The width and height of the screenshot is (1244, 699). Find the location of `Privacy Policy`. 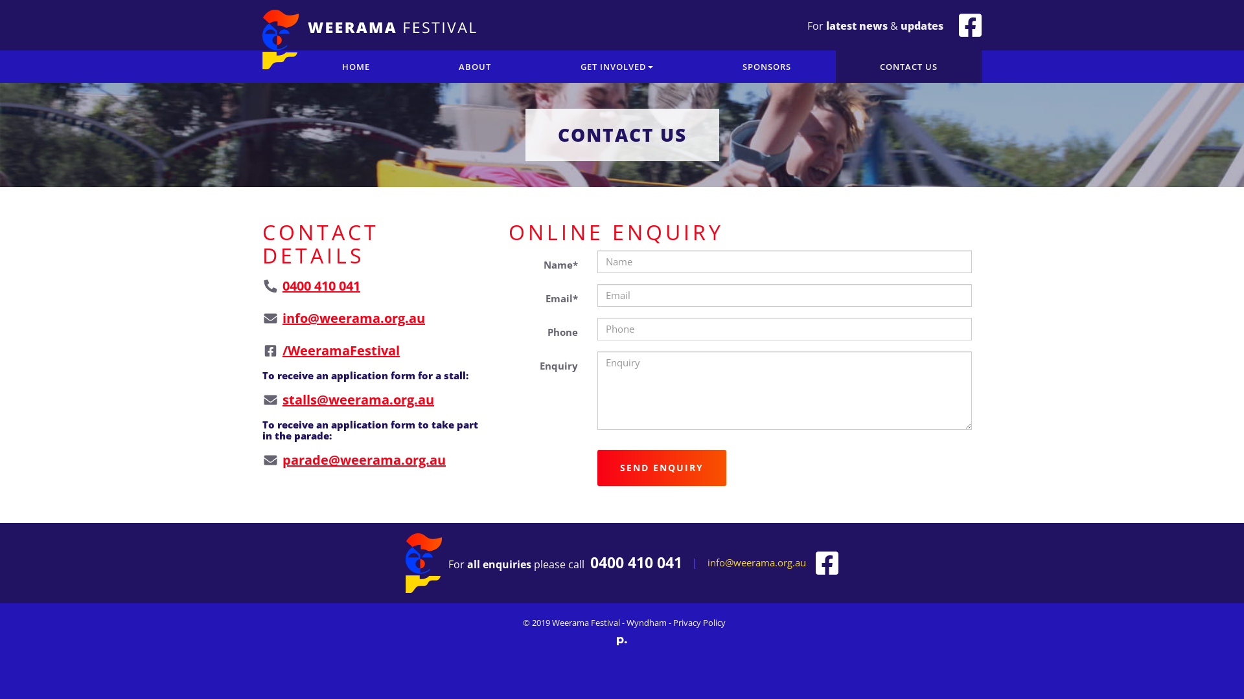

Privacy Policy is located at coordinates (698, 623).